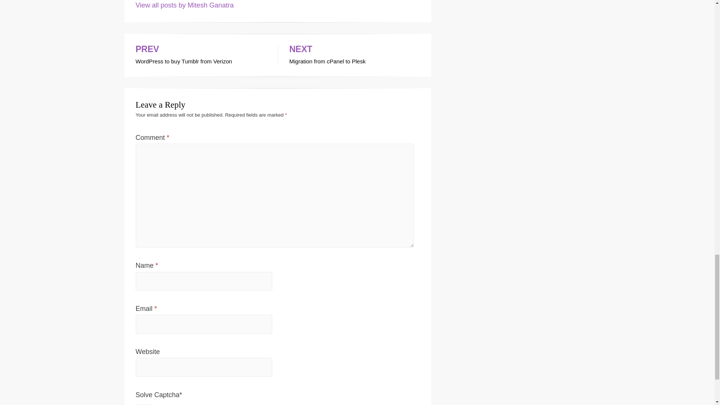 This screenshot has width=720, height=405. What do you see at coordinates (185, 5) in the screenshot?
I see `View all posts by Mitesh Ganatra` at bounding box center [185, 5].